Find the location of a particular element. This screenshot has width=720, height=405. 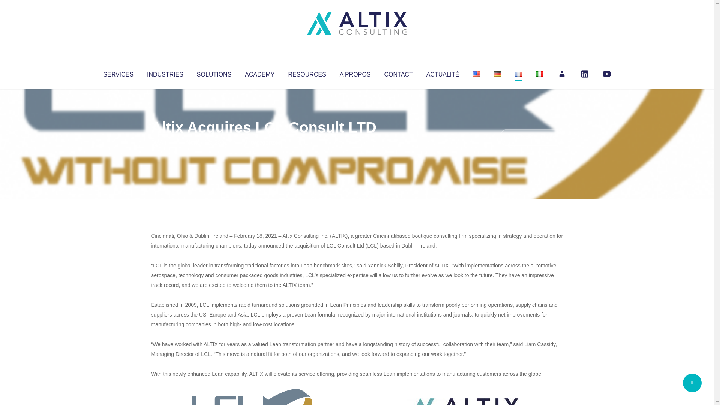

ACADEMY is located at coordinates (259, 73).